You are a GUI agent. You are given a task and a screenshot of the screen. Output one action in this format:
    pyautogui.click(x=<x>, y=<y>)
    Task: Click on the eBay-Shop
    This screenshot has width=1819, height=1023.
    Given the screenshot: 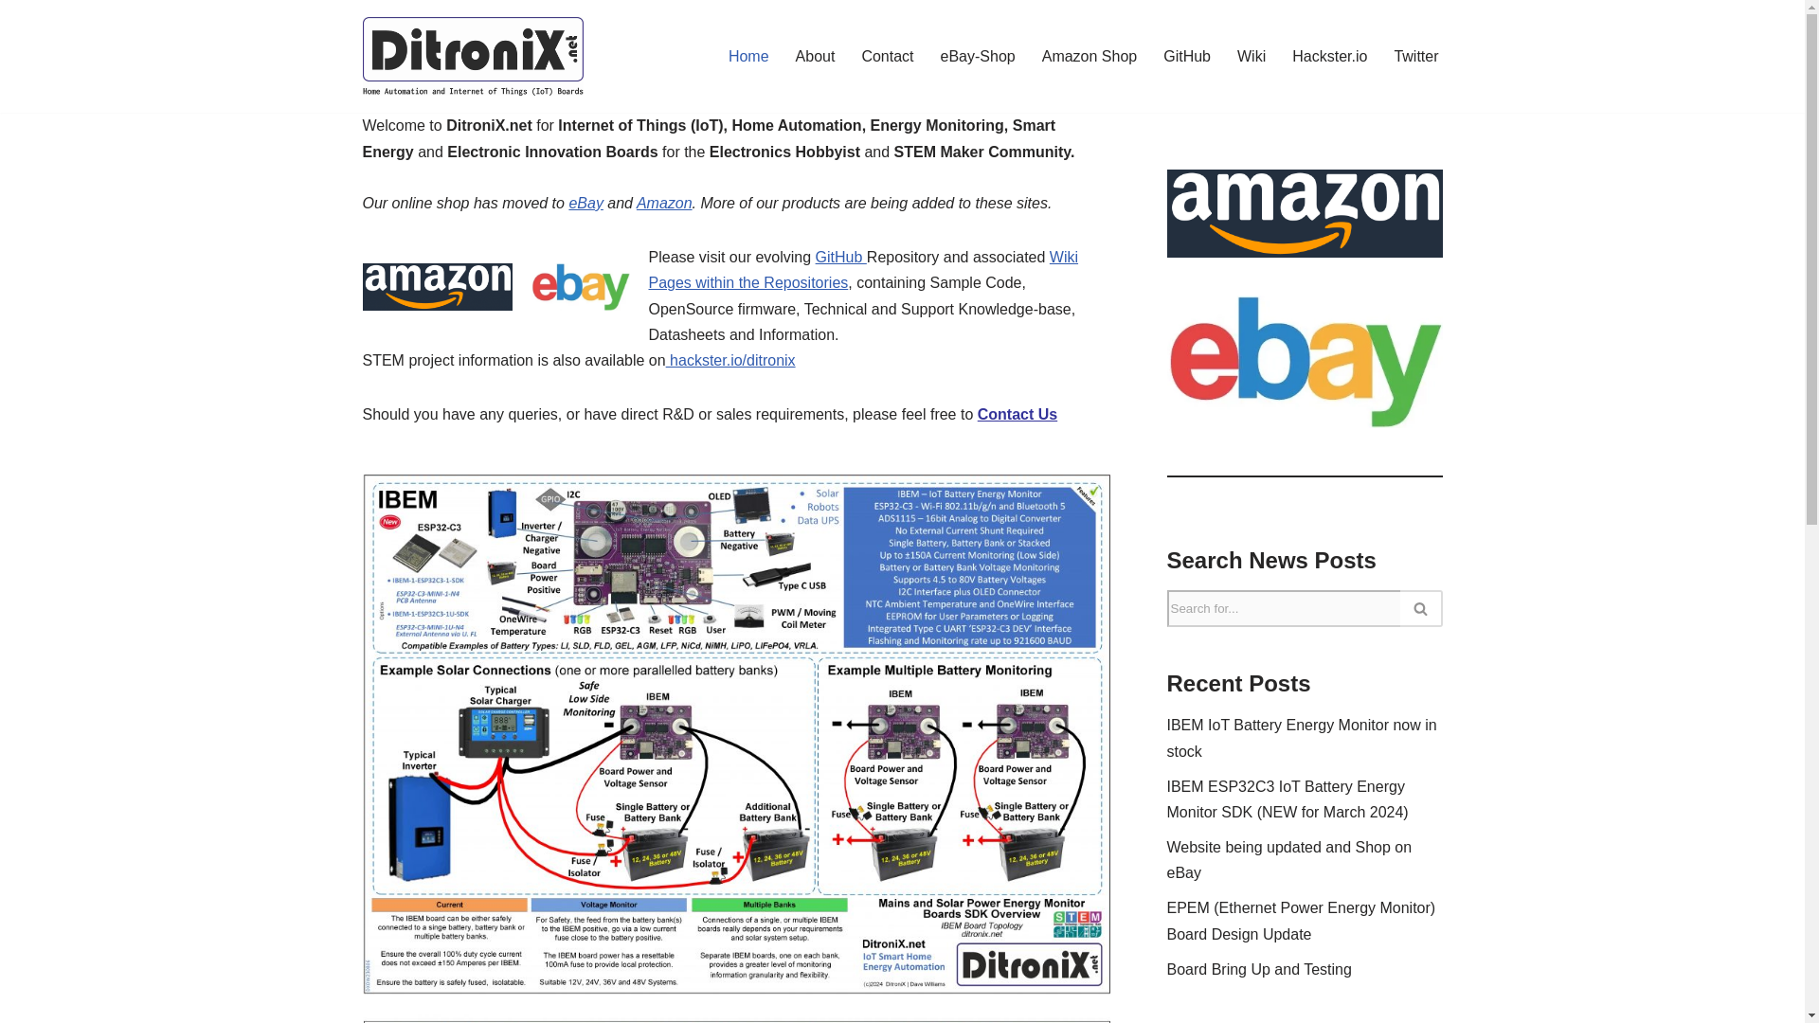 What is the action you would take?
    pyautogui.click(x=978, y=57)
    